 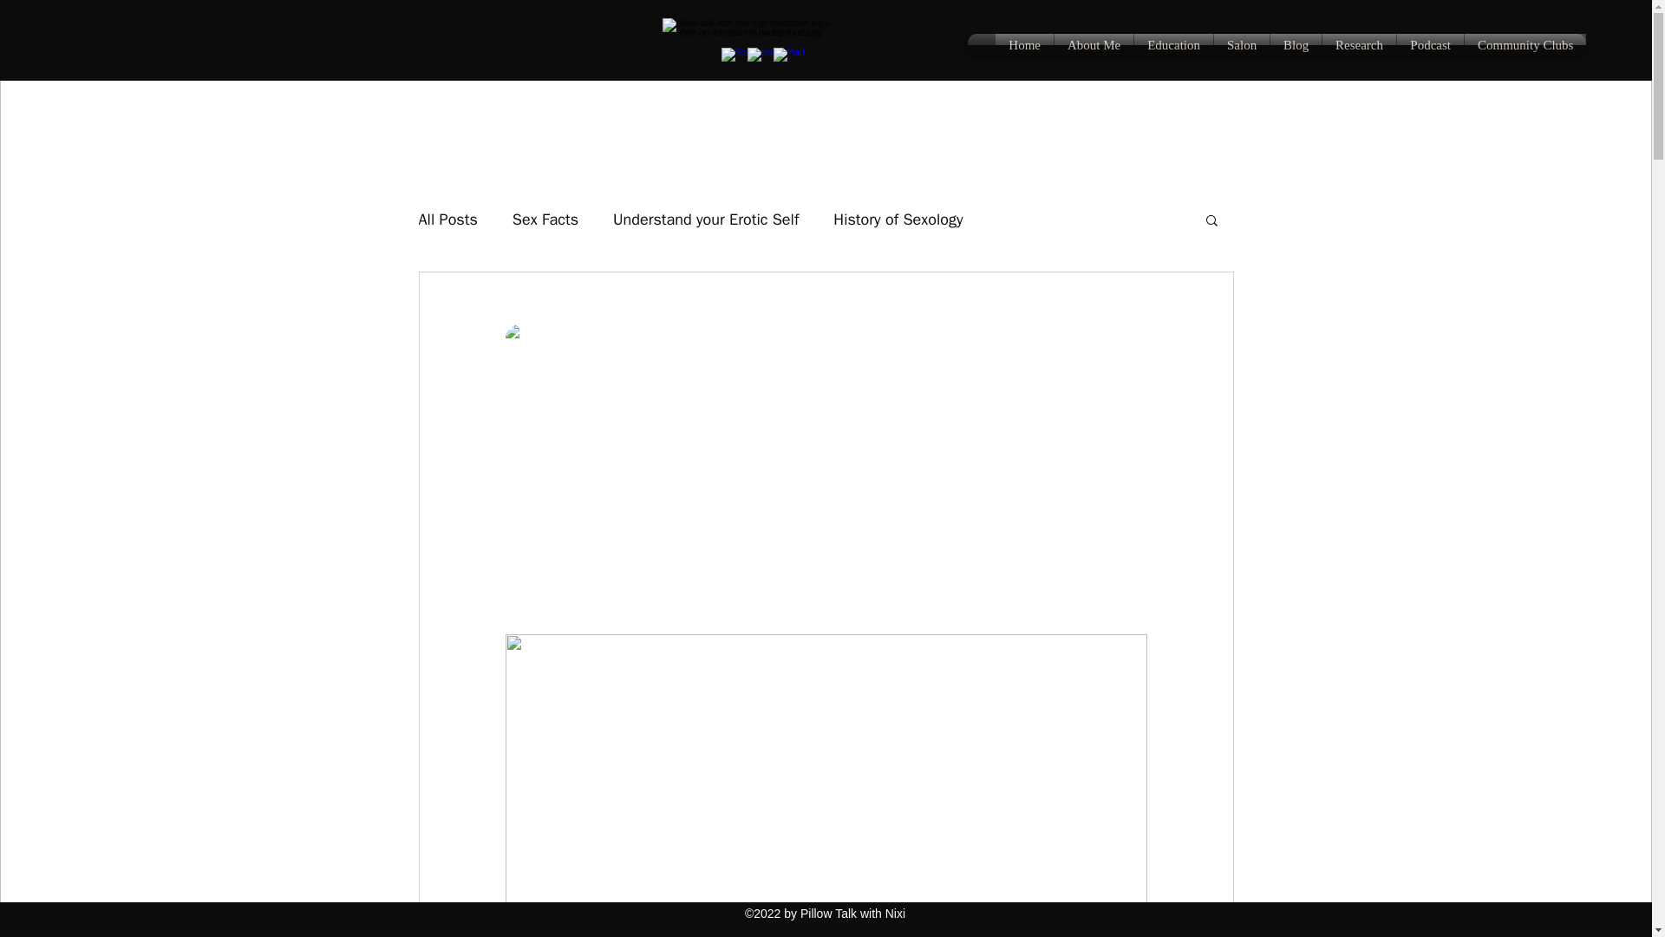 What do you see at coordinates (898, 219) in the screenshot?
I see `History of Sexology` at bounding box center [898, 219].